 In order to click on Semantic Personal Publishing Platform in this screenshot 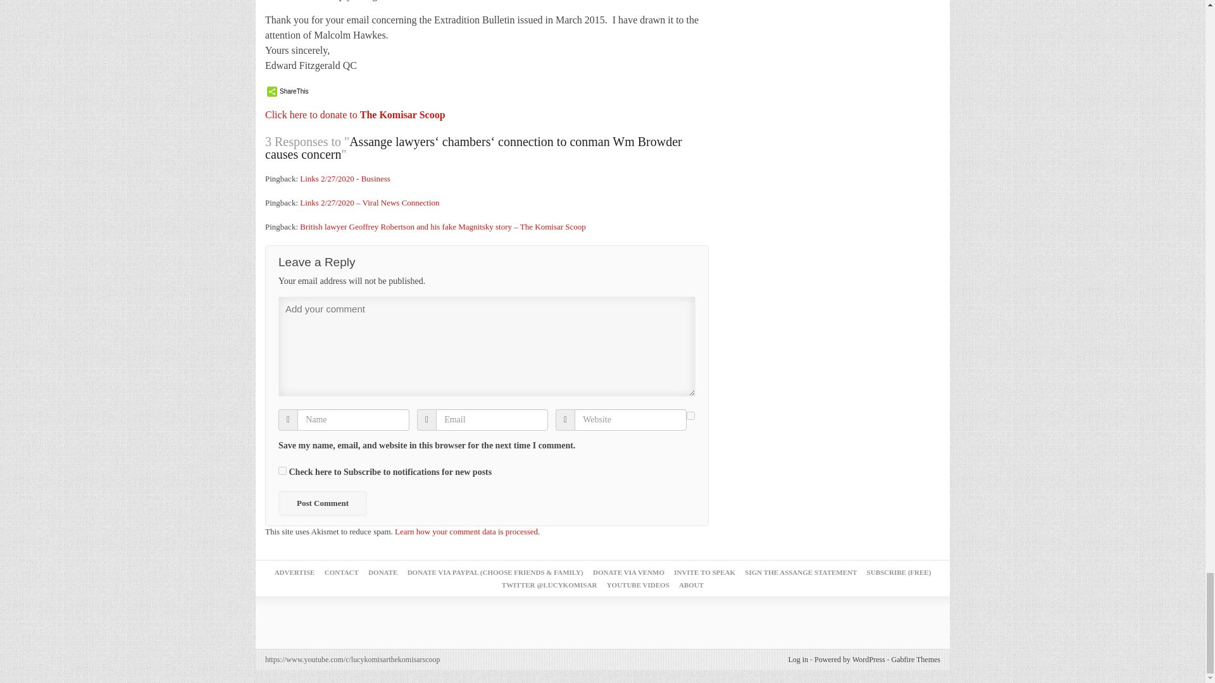, I will do `click(849, 659)`.